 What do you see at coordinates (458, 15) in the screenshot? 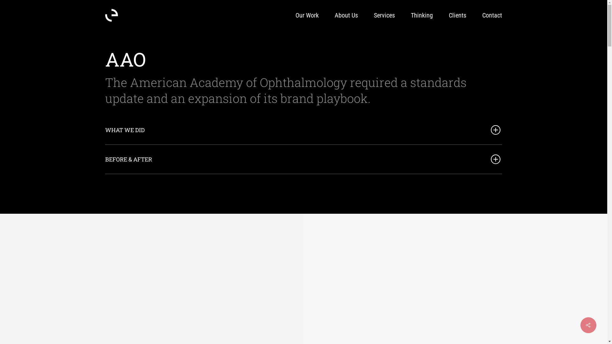
I see `Clients` at bounding box center [458, 15].